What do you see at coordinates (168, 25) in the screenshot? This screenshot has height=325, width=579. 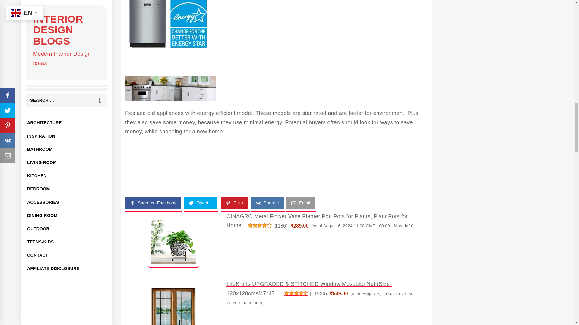 I see `Ideas to revamp your Kitchen` at bounding box center [168, 25].